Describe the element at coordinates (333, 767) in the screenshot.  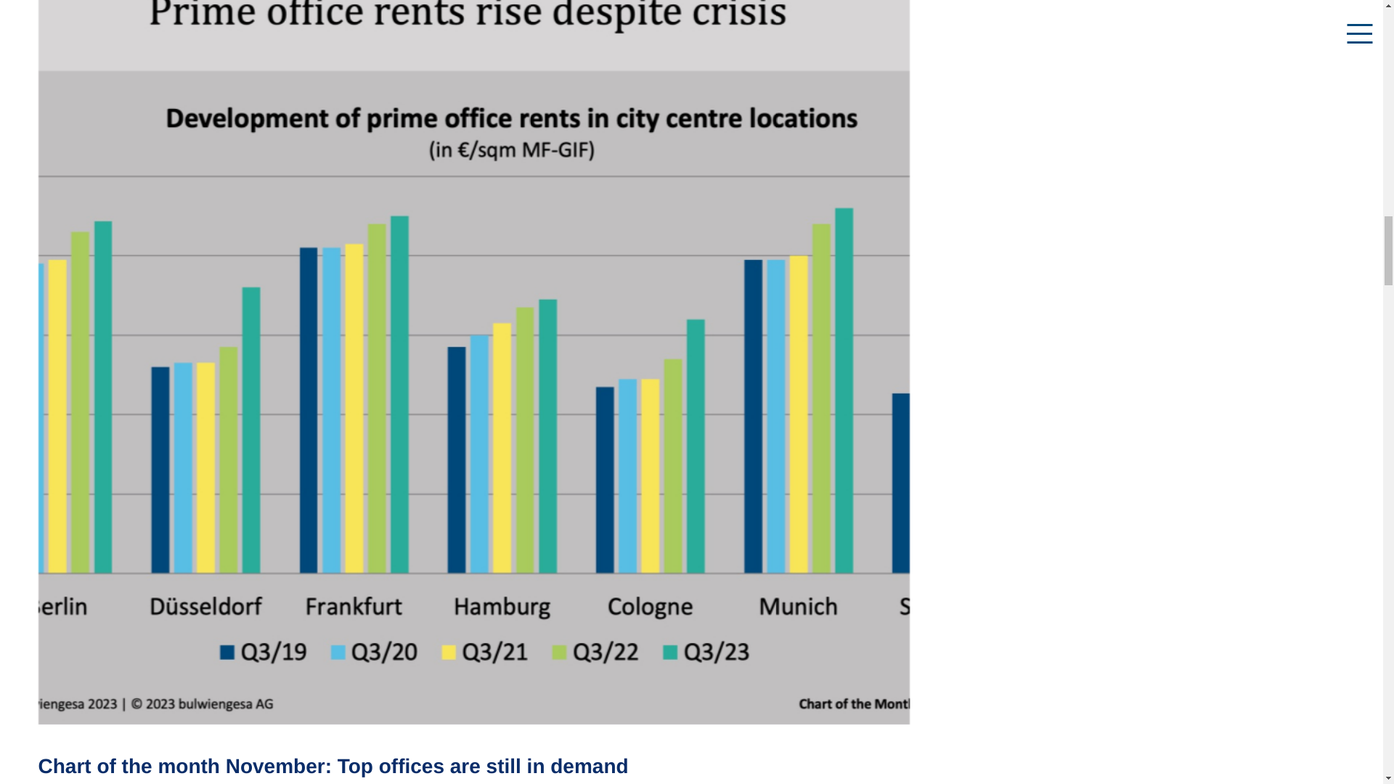
I see `Chart of the month November: Top offices are still in demand` at that location.